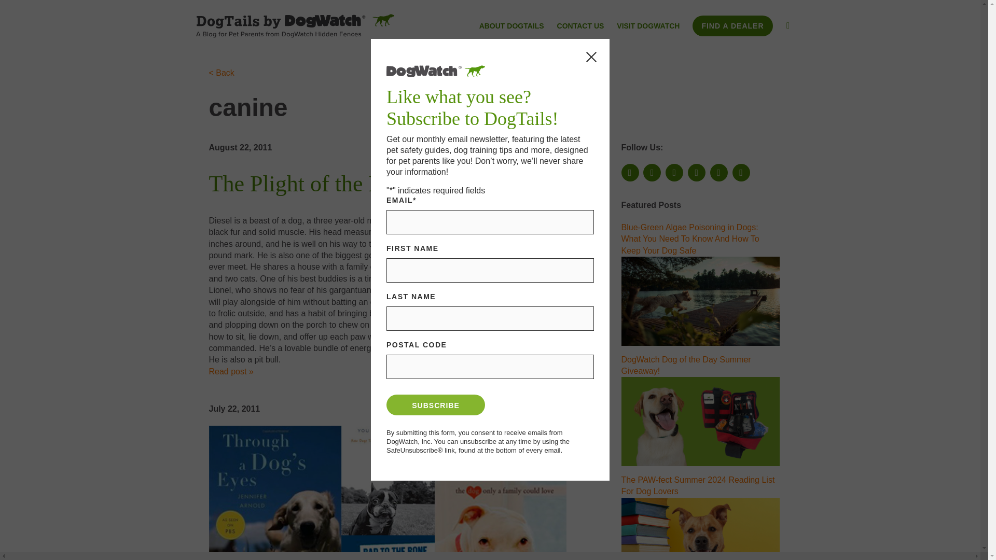 This screenshot has width=996, height=560. I want to click on DogWatch Hidden Fence Systems facebook, so click(630, 172).